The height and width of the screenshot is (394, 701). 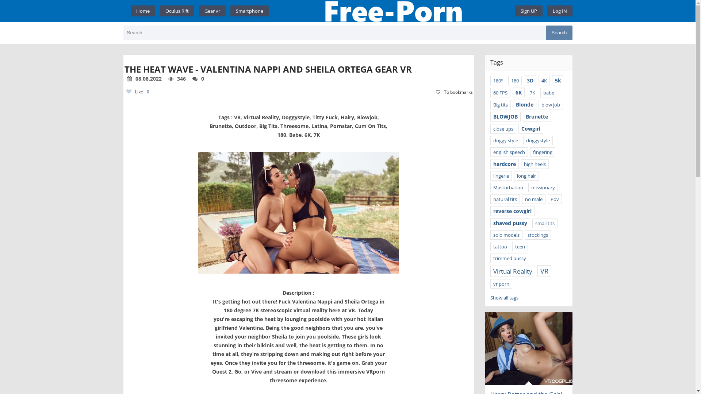 What do you see at coordinates (249, 11) in the screenshot?
I see `Smartphone` at bounding box center [249, 11].